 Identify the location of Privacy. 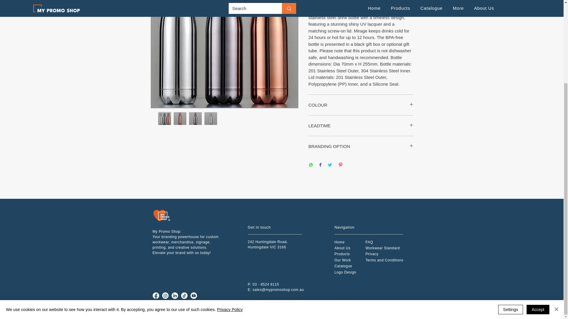
(372, 254).